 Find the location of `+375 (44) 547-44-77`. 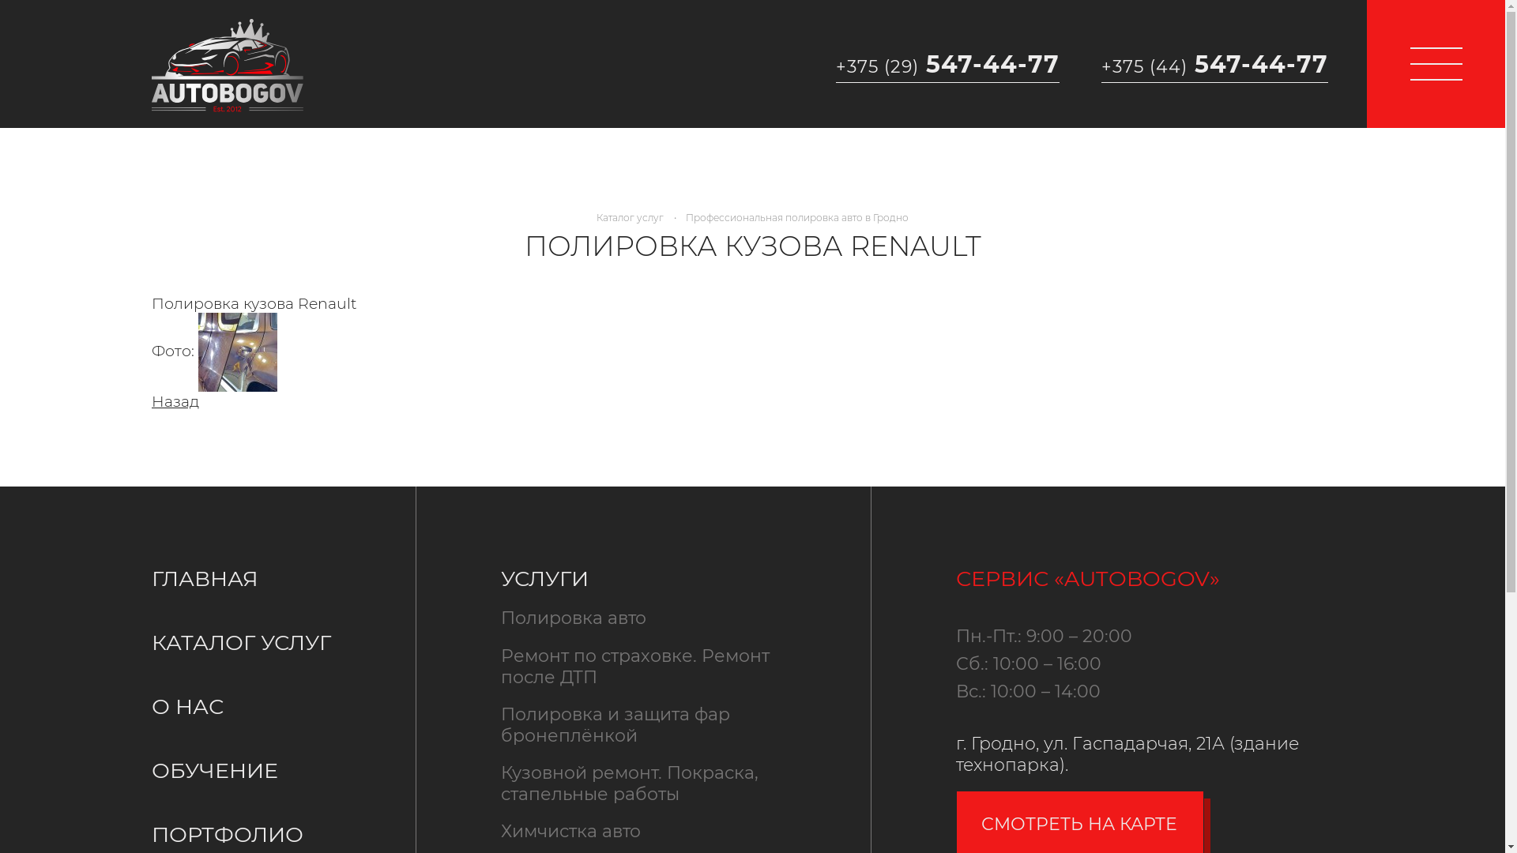

+375 (44) 547-44-77 is located at coordinates (1214, 63).